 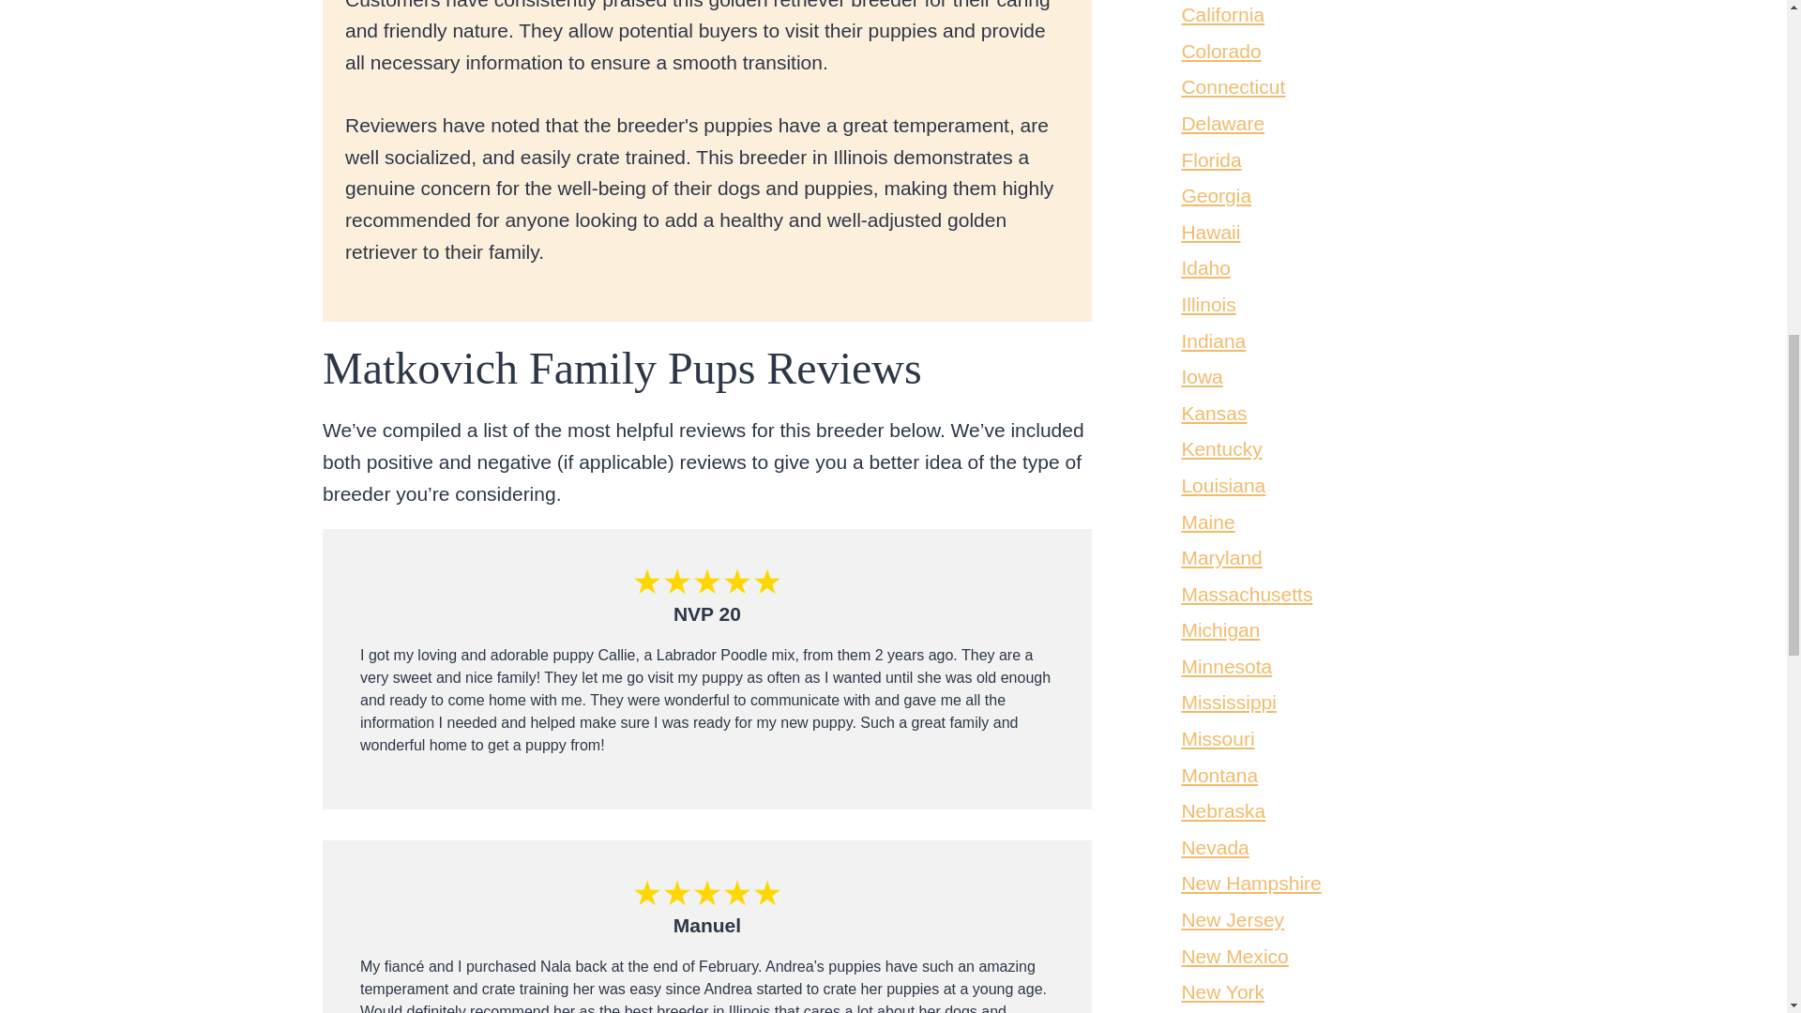 What do you see at coordinates (1222, 122) in the screenshot?
I see `Delaware` at bounding box center [1222, 122].